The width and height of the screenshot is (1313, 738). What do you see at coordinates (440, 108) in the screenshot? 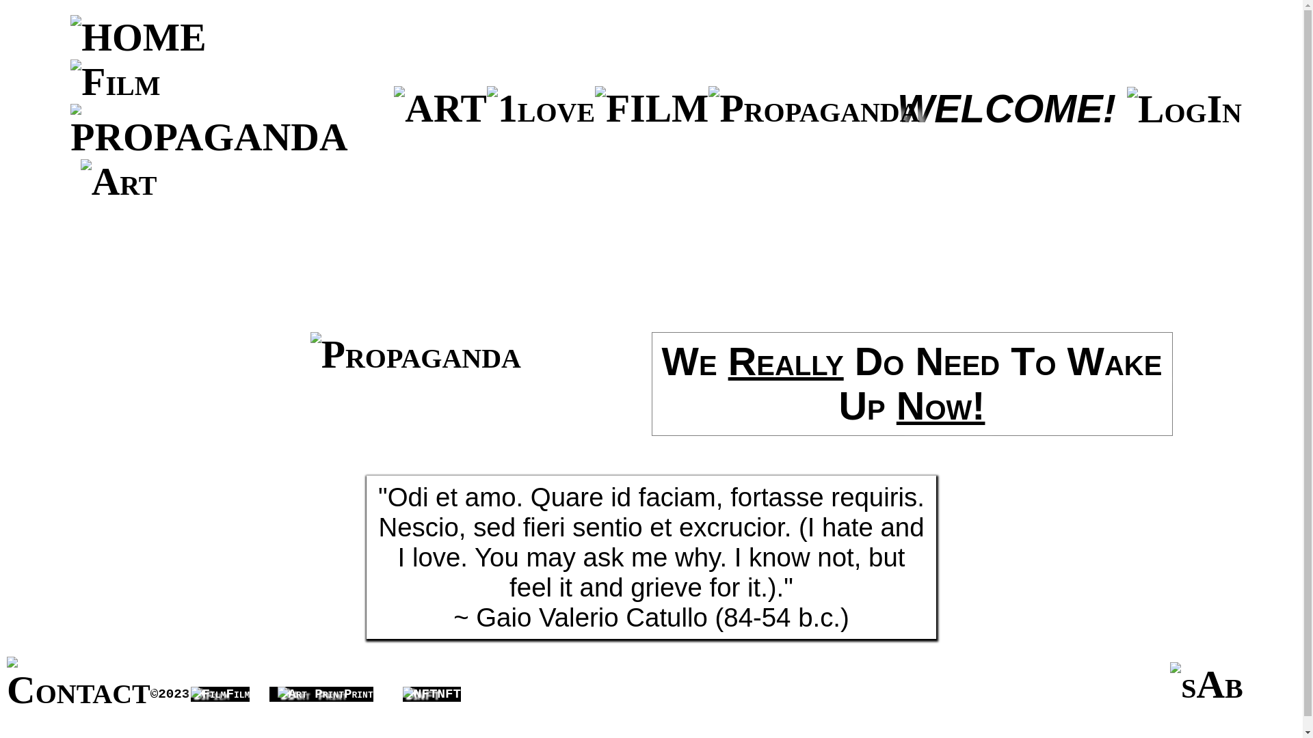
I see `ART` at bounding box center [440, 108].